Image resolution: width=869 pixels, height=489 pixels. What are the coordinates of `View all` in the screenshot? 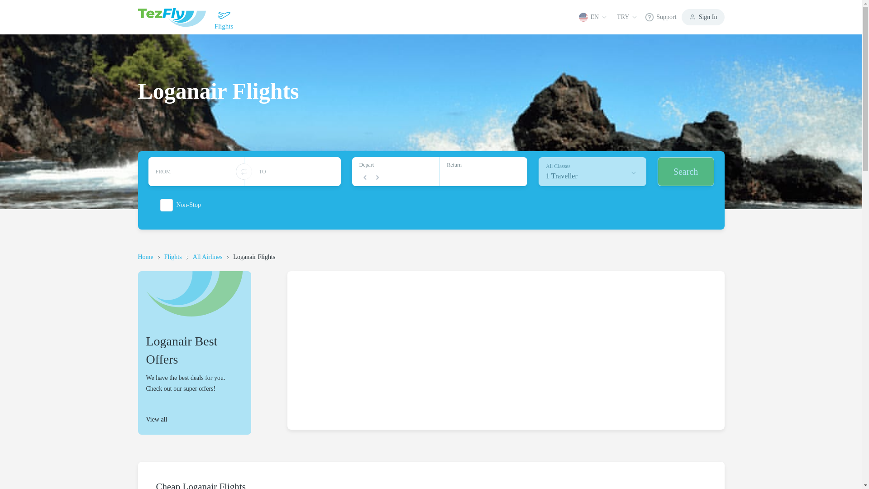 It's located at (194, 419).